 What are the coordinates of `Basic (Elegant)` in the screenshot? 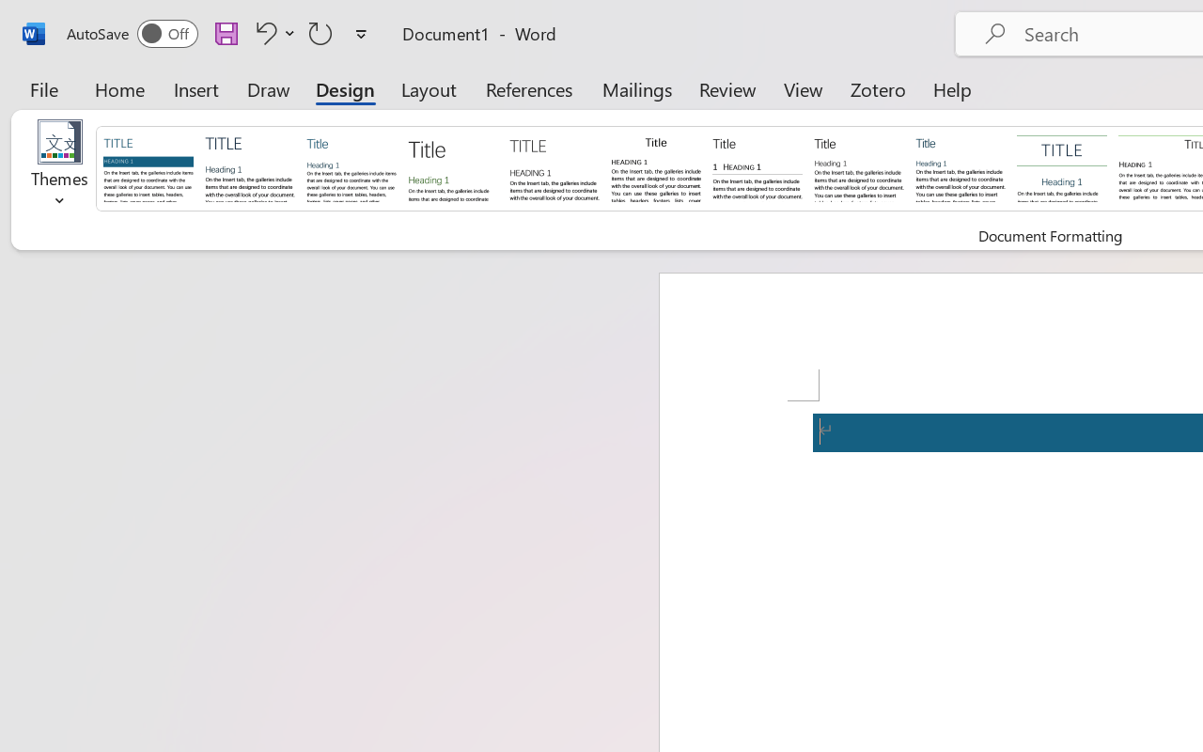 It's located at (250, 167).